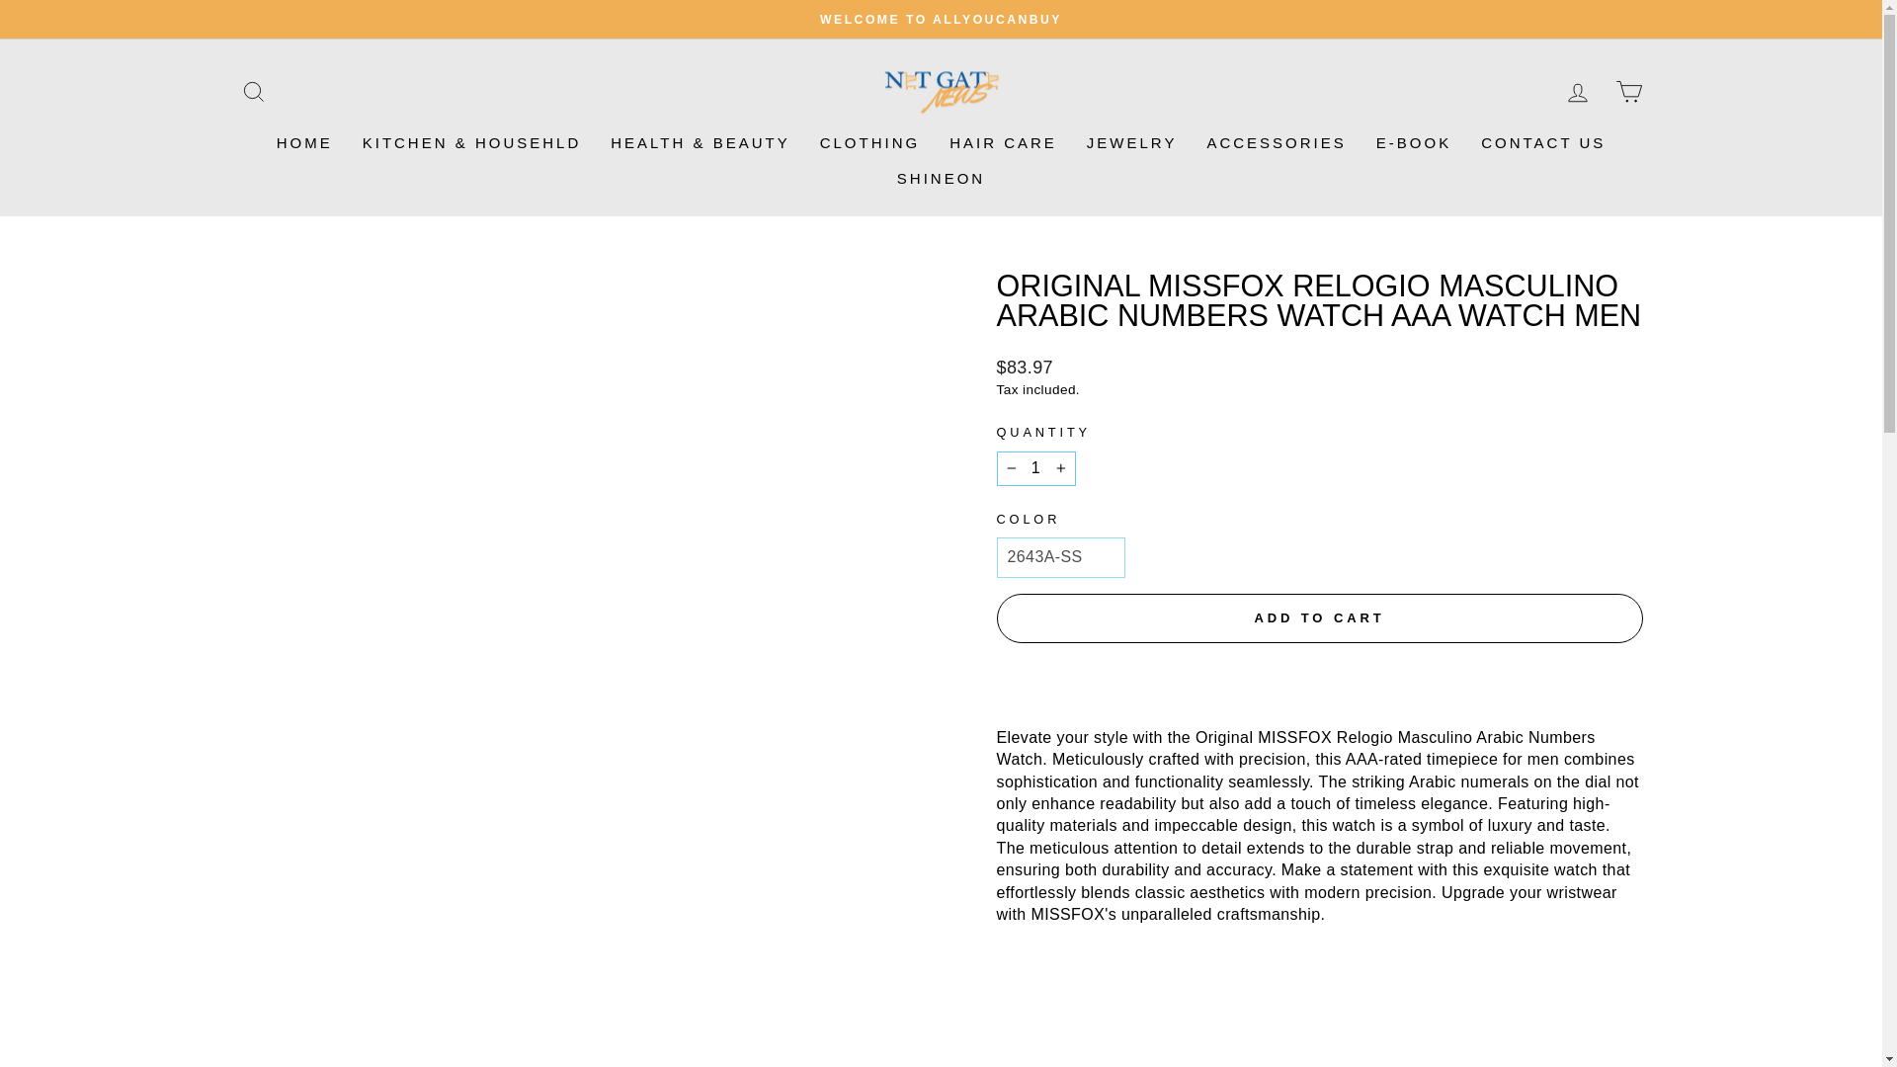 This screenshot has height=1067, width=1897. What do you see at coordinates (1628, 92) in the screenshot?
I see `CART` at bounding box center [1628, 92].